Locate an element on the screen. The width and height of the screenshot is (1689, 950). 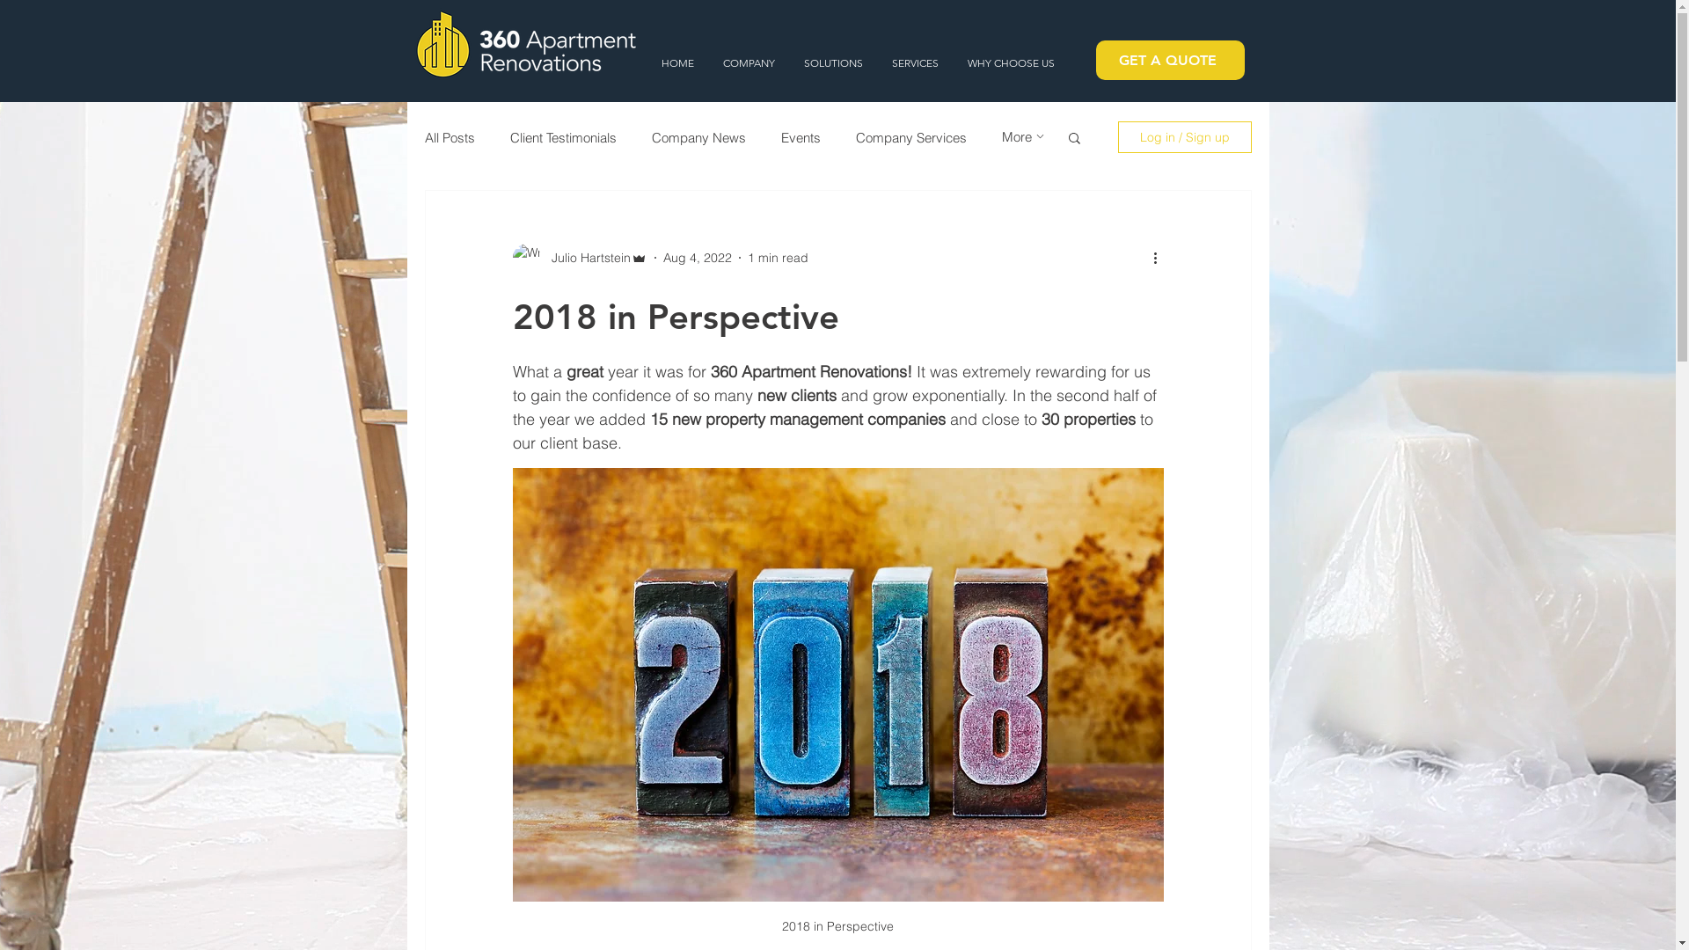
All Posts is located at coordinates (449, 137).